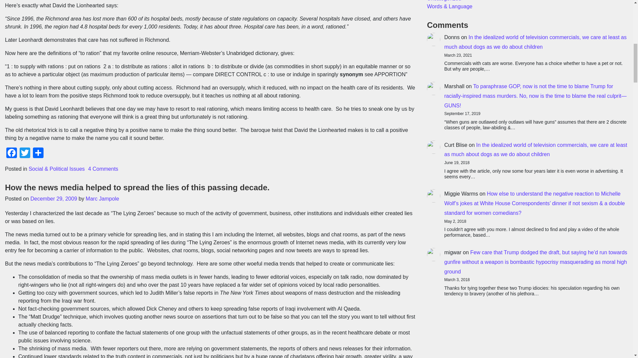  I want to click on Marc Jampole, so click(102, 199).